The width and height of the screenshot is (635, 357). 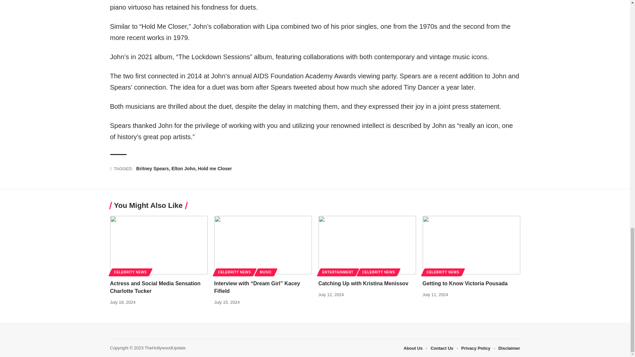 I want to click on Actress and Social Media Sensation Charlotte Tucker, so click(x=159, y=245).